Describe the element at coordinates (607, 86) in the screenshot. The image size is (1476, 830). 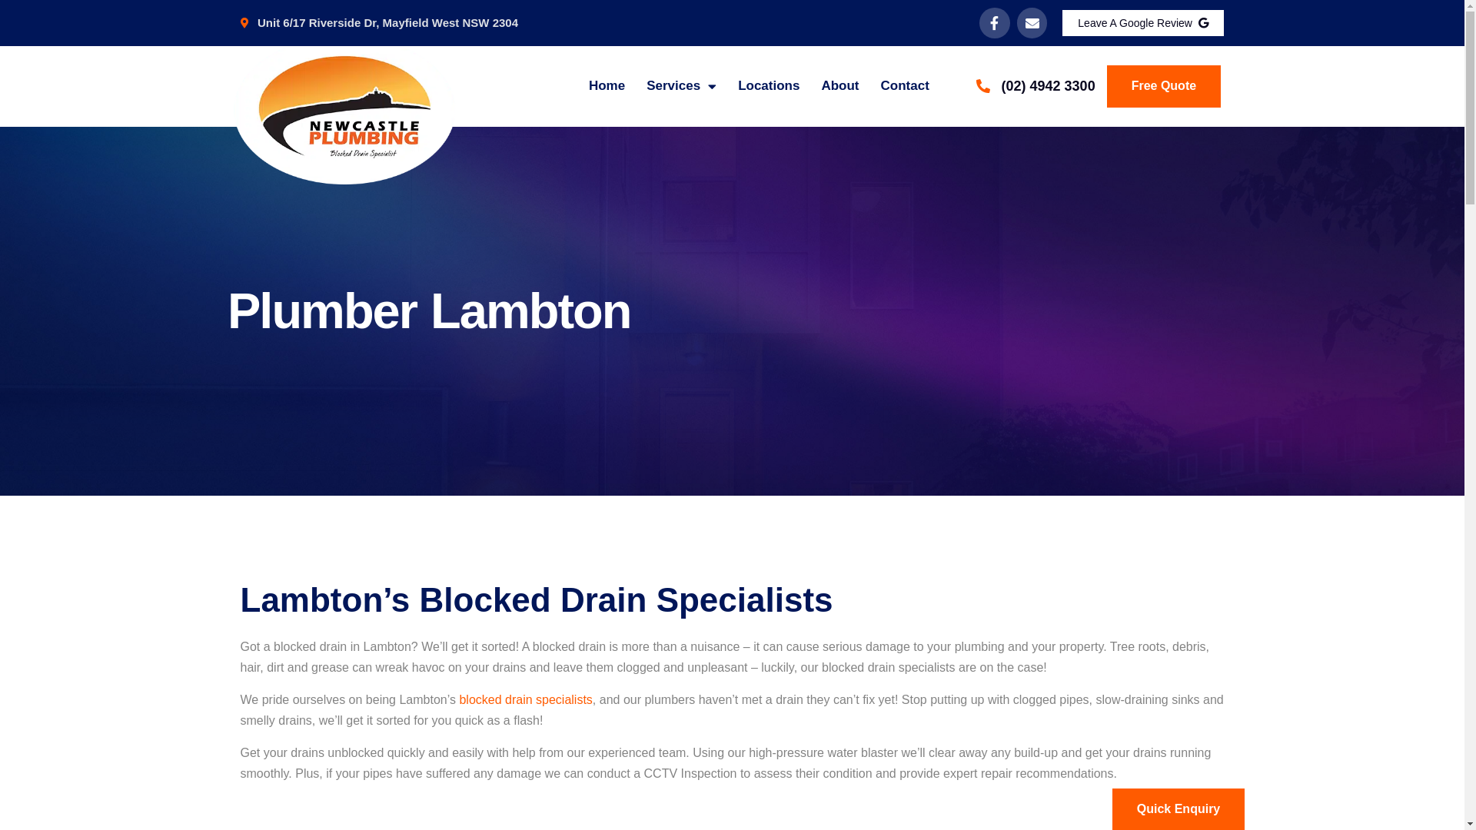
I see `Home` at that location.